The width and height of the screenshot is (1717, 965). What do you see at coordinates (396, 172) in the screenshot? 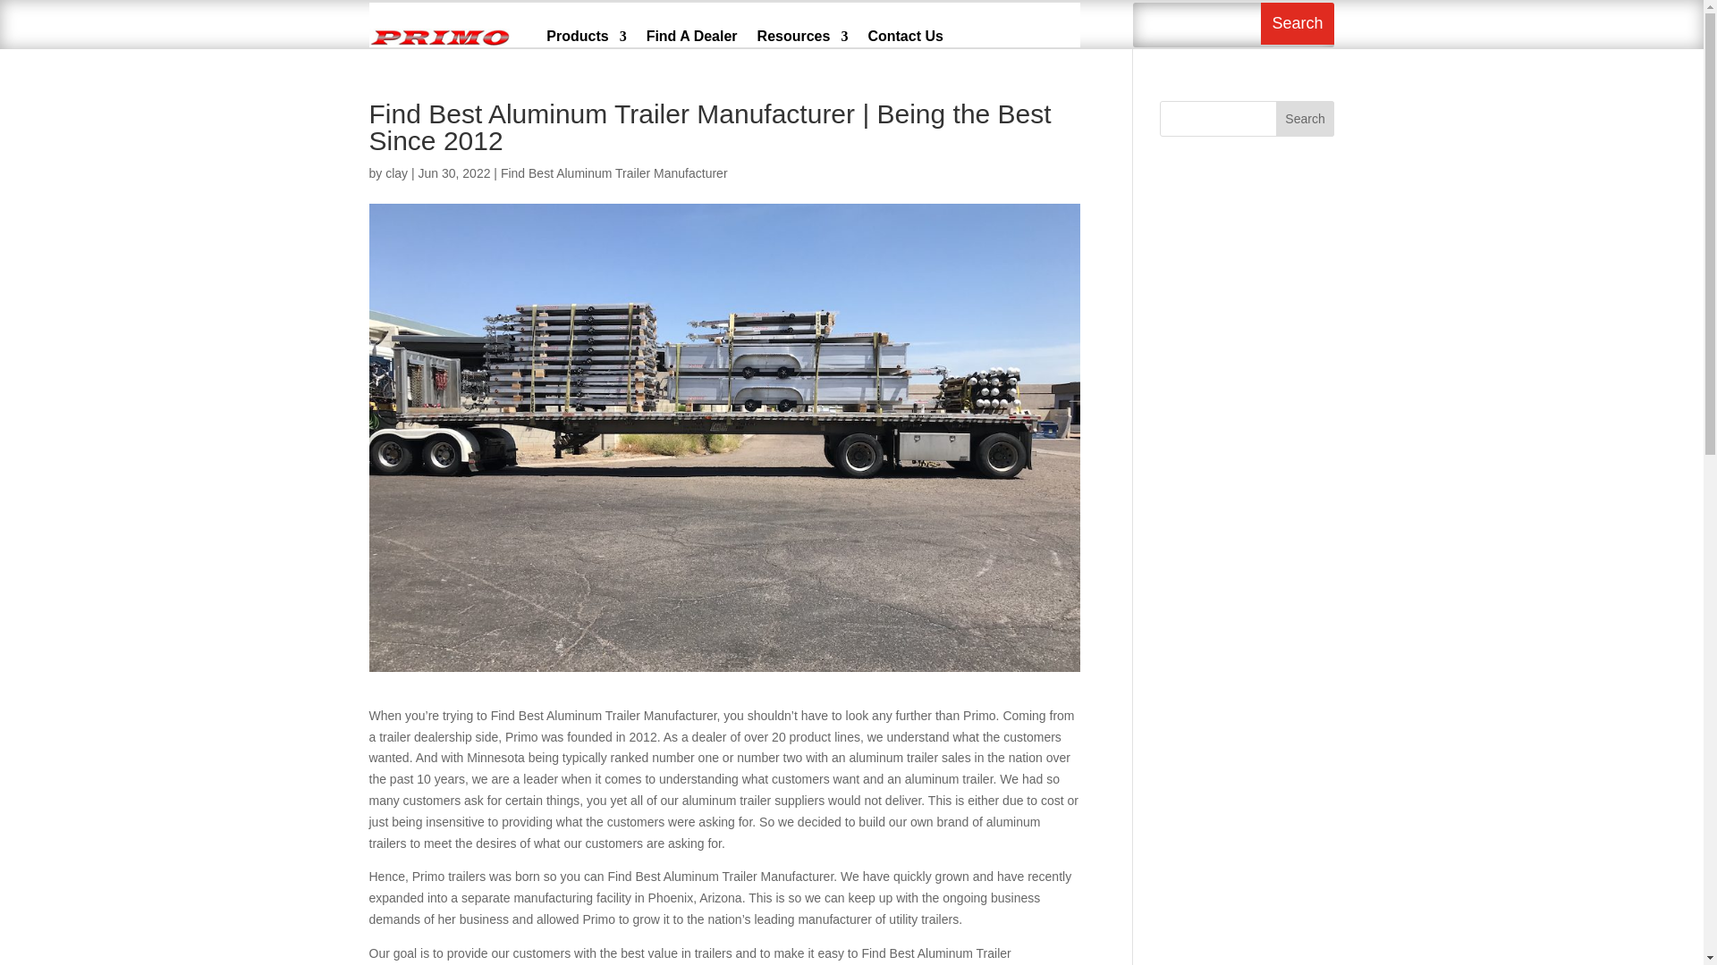
I see `Posts by clay` at bounding box center [396, 172].